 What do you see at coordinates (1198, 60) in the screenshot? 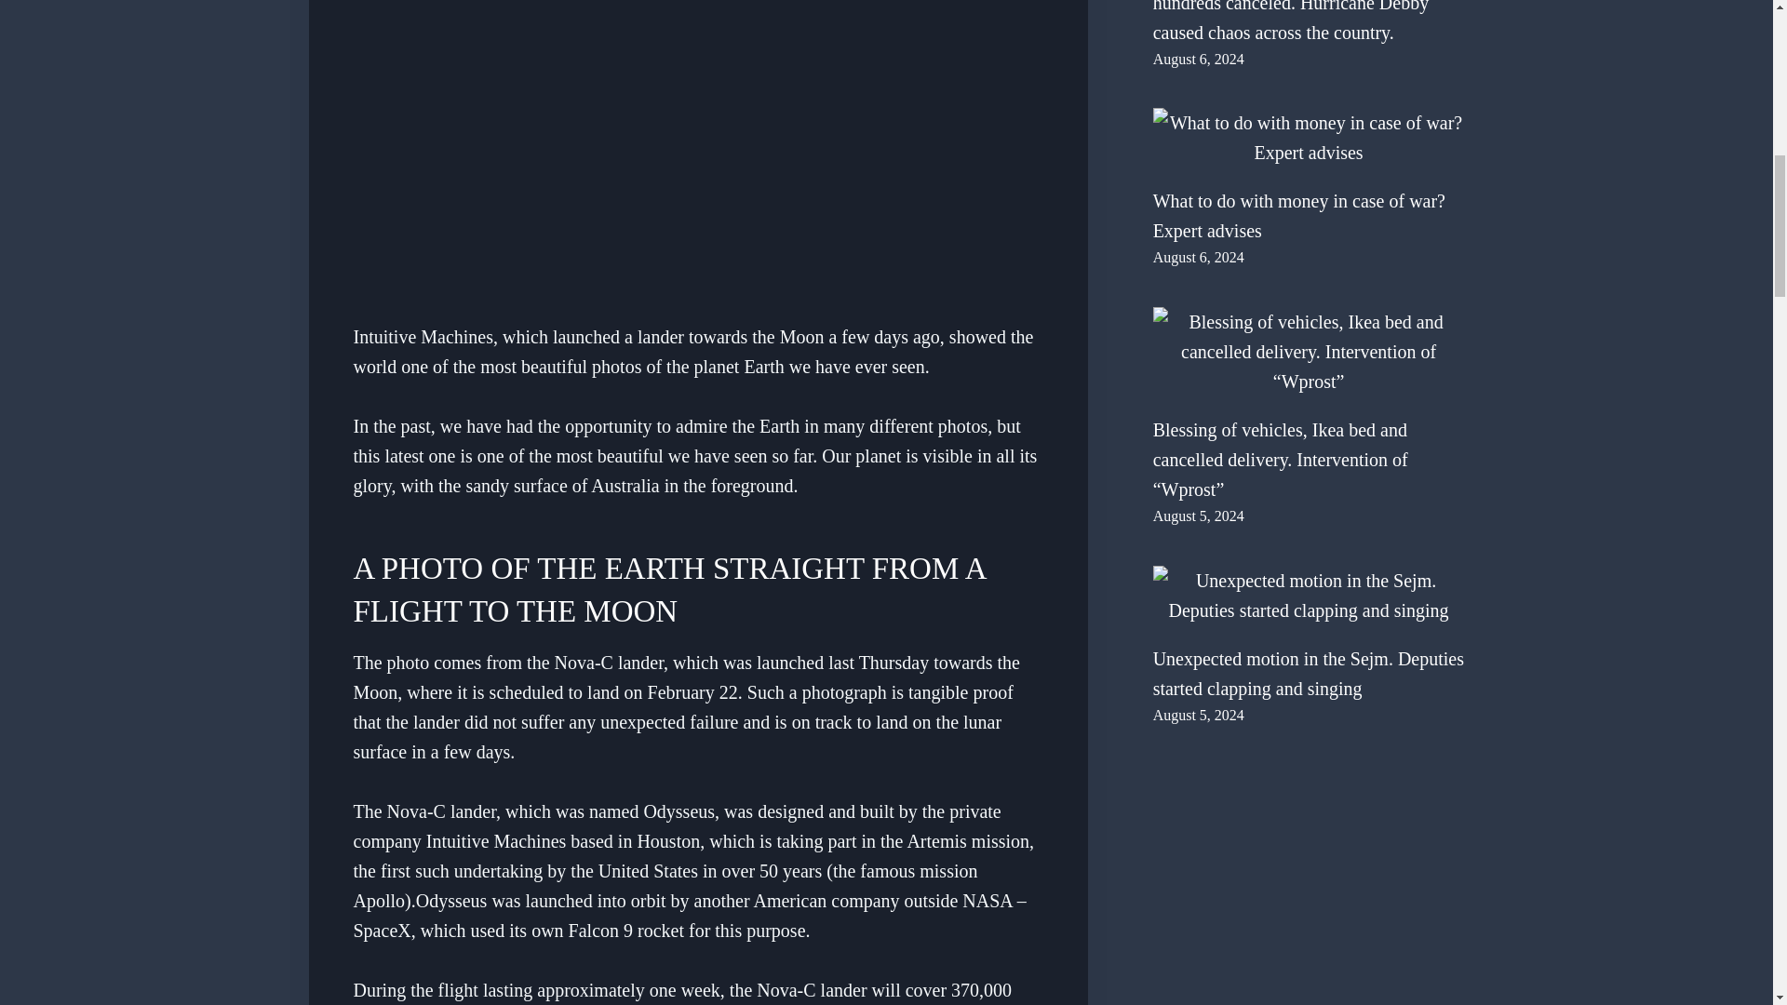
I see `2:26 am` at bounding box center [1198, 60].